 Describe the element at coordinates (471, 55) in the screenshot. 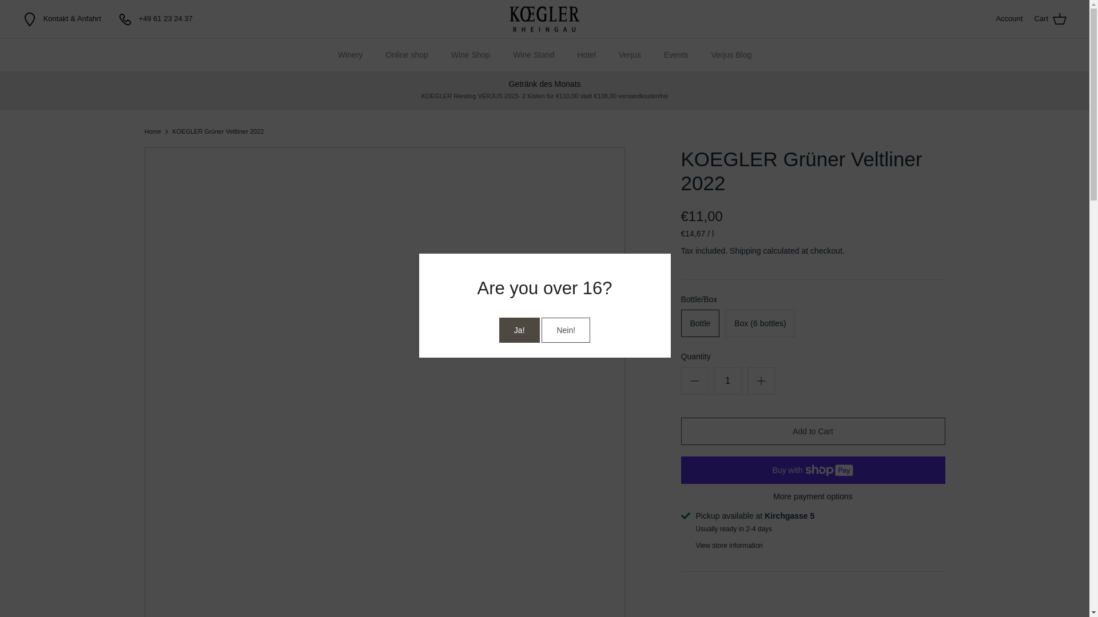

I see `Wine Shop` at that location.